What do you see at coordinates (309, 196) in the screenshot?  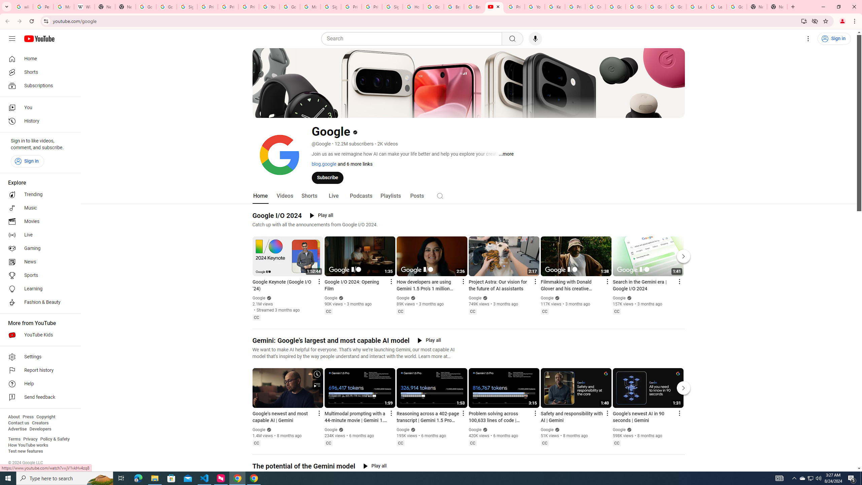 I see `Shorts` at bounding box center [309, 196].